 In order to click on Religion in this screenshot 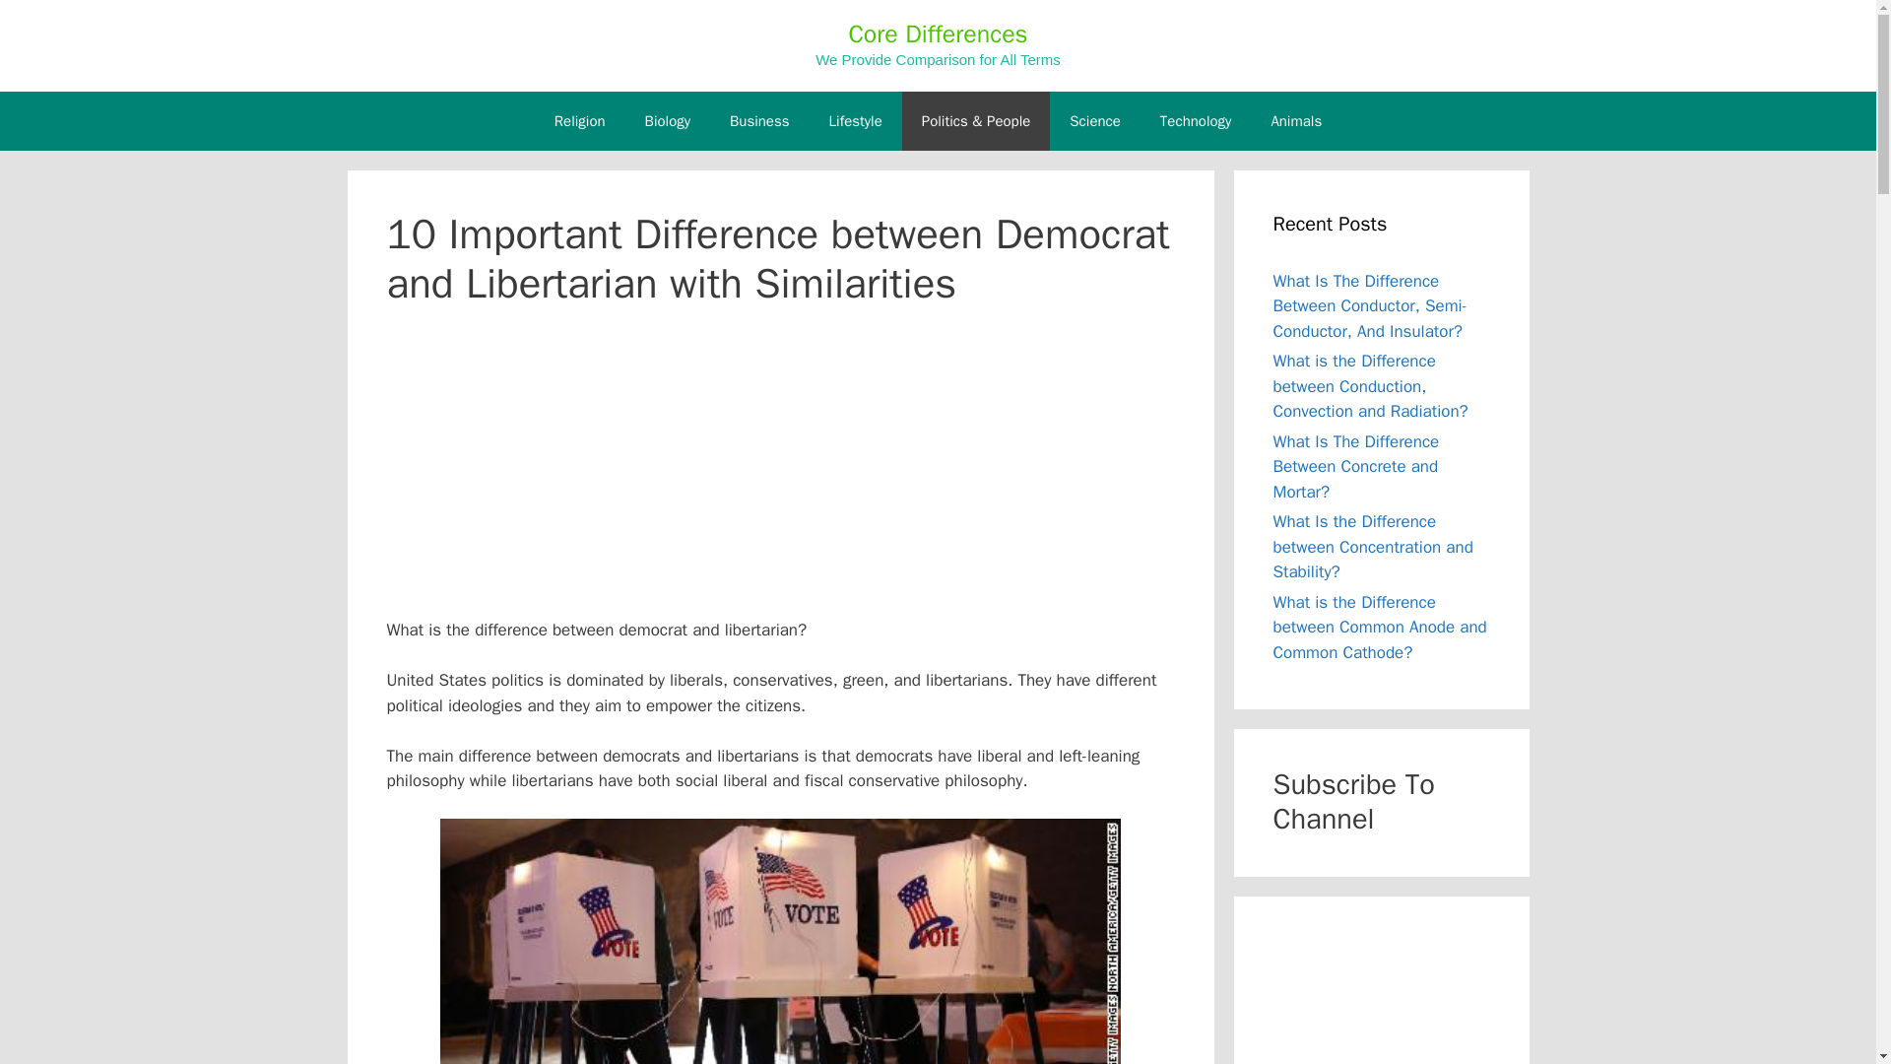, I will do `click(580, 120)`.